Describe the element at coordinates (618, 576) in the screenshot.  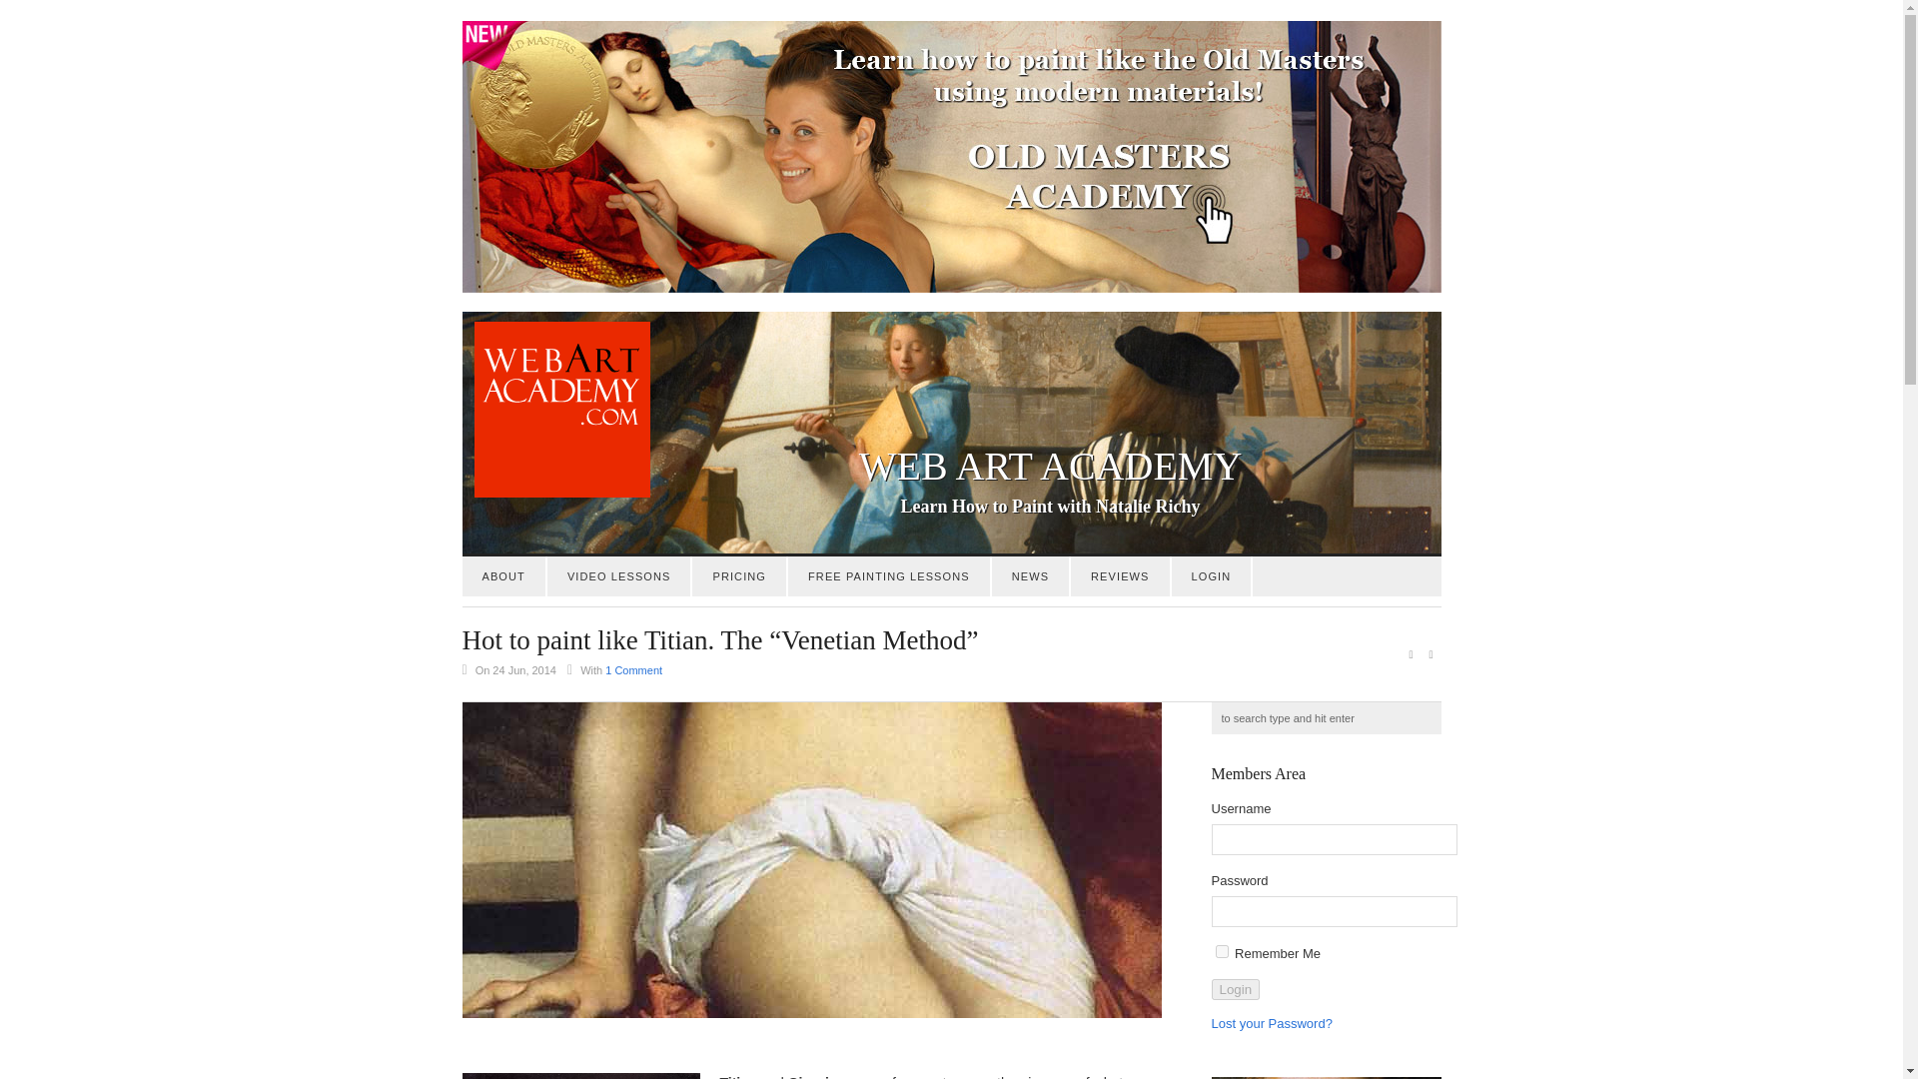
I see `VIDEO LESSONS` at that location.